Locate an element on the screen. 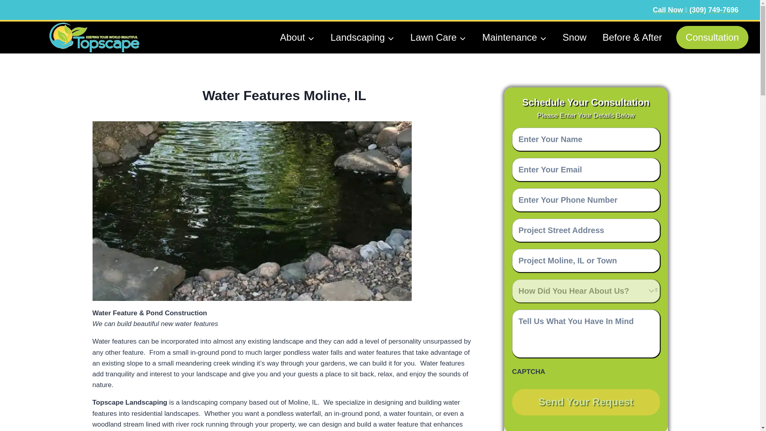 The width and height of the screenshot is (766, 431). Maintenance is located at coordinates (514, 38).